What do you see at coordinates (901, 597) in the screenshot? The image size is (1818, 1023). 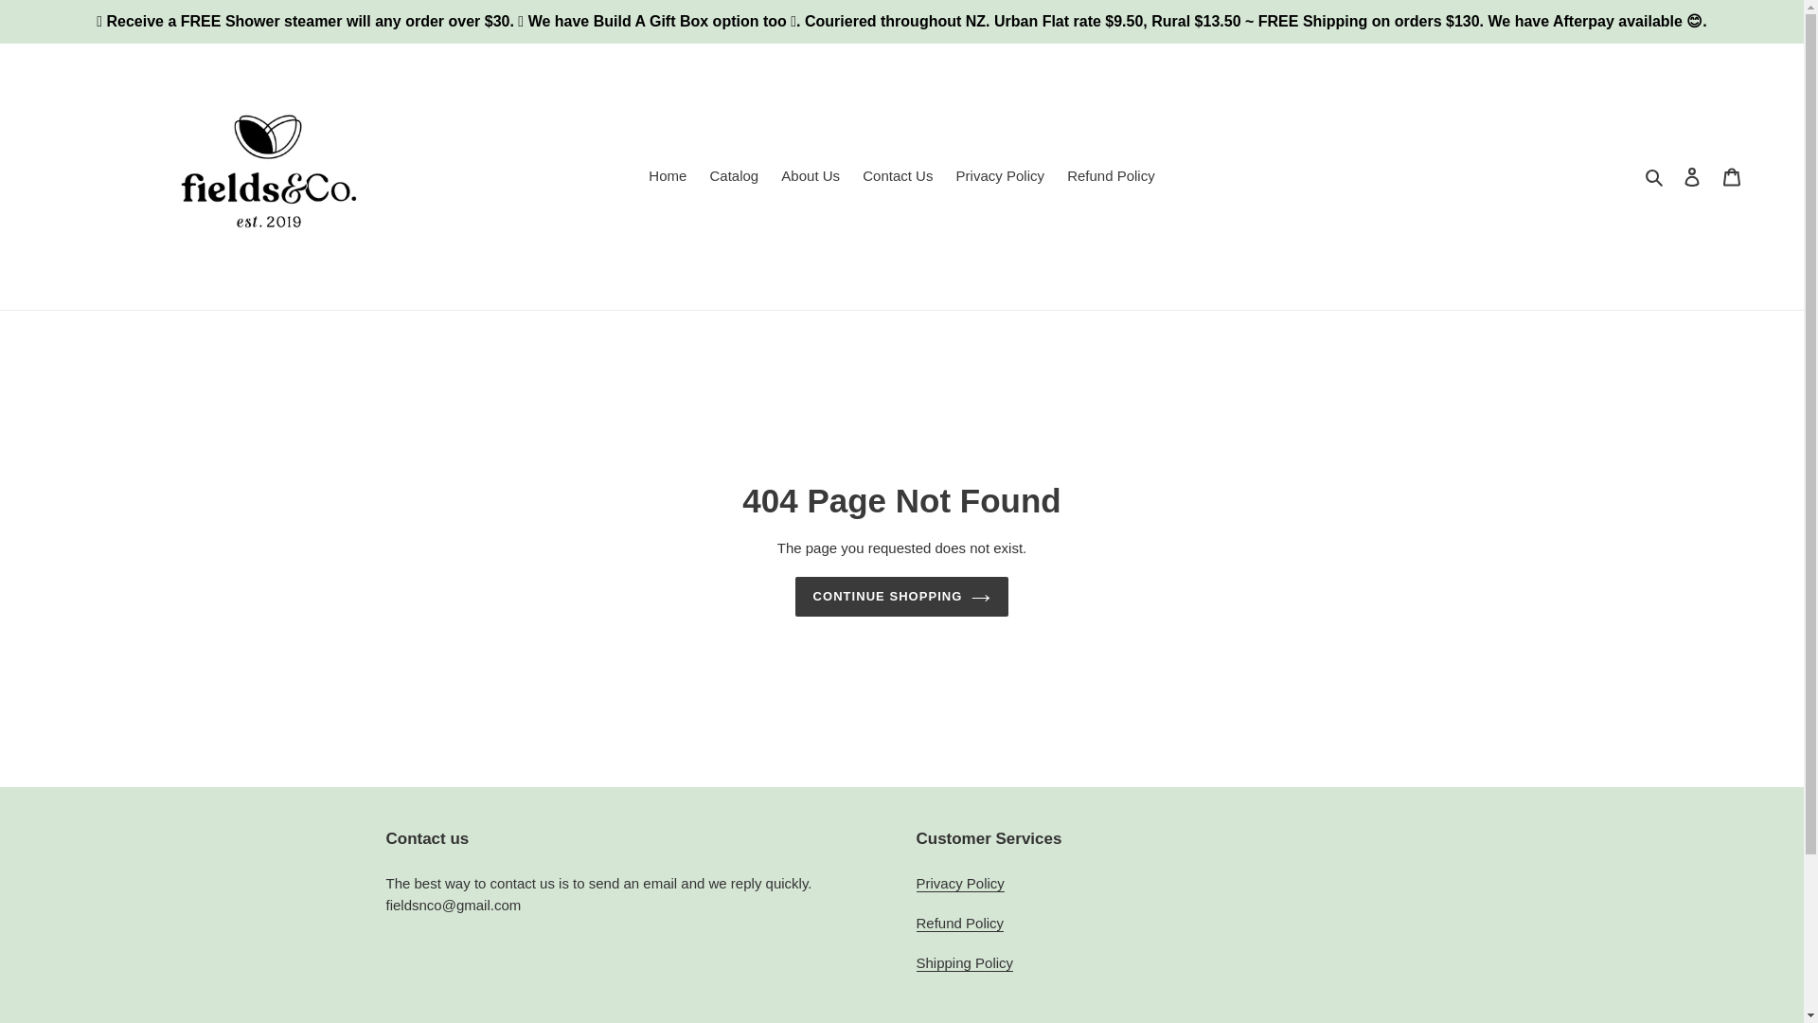 I see `CONTINUE SHOPPING` at bounding box center [901, 597].